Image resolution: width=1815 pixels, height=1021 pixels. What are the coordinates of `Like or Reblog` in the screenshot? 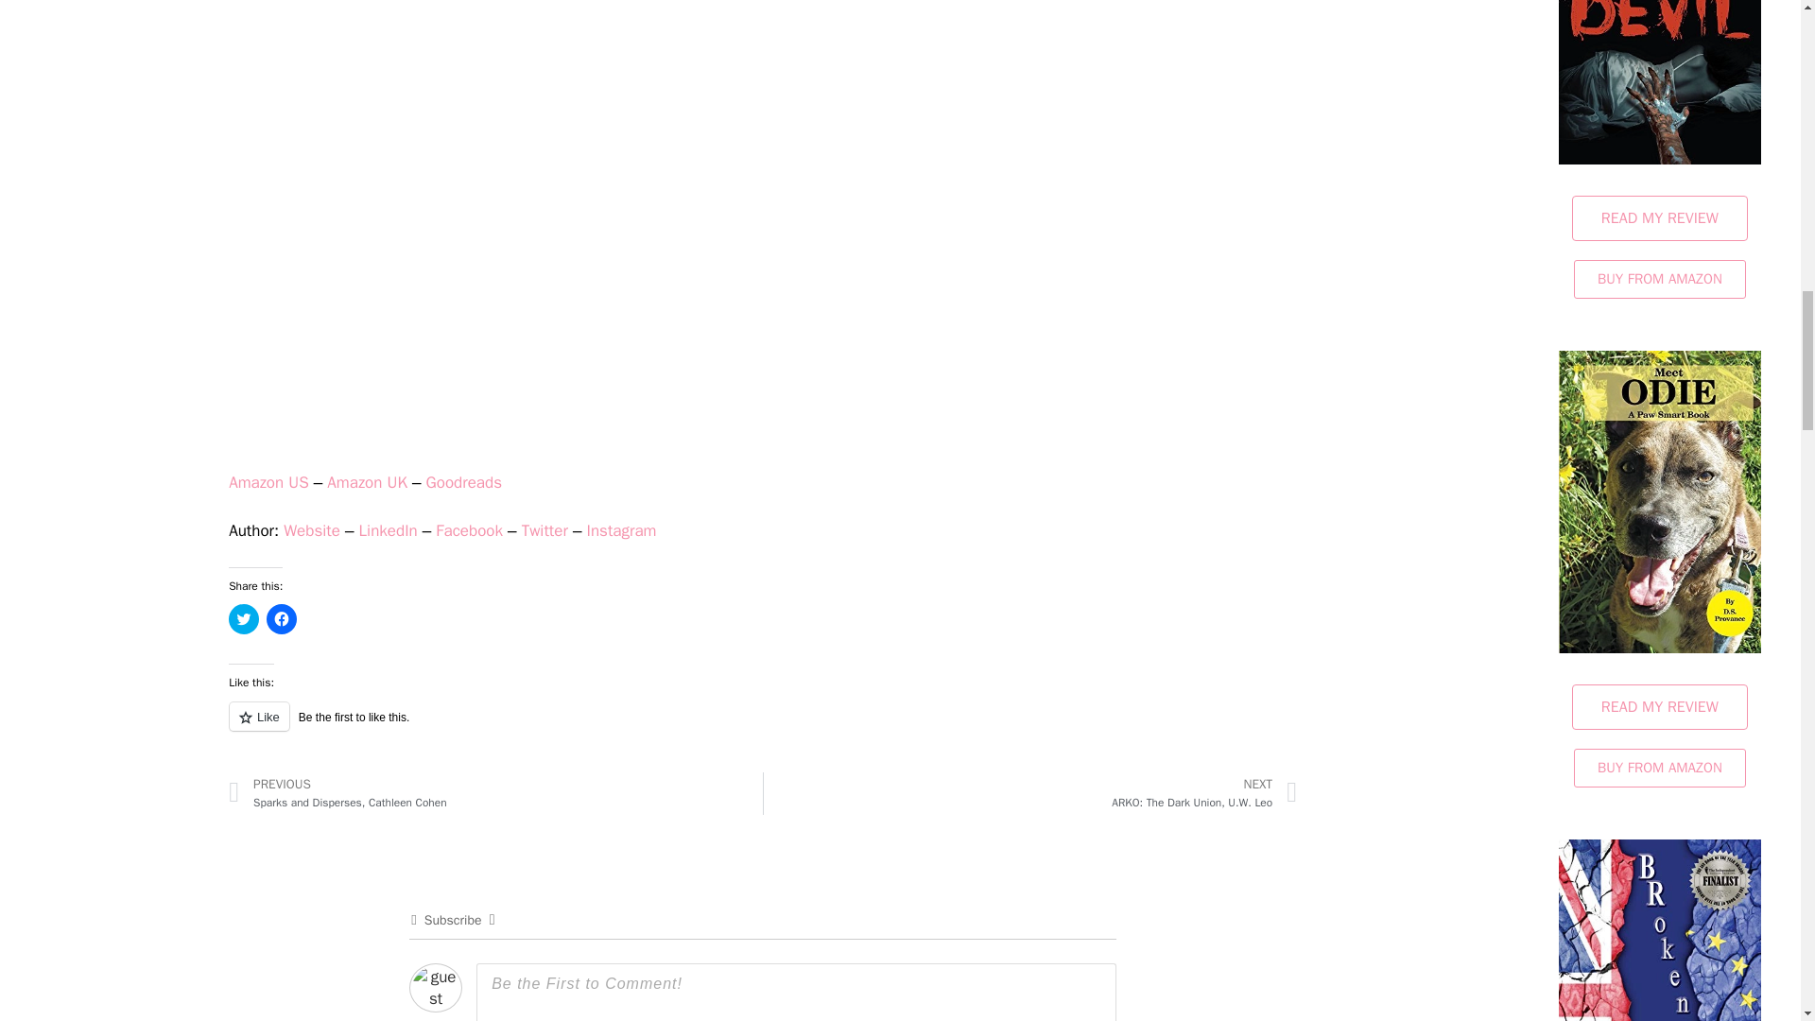 It's located at (762, 727).